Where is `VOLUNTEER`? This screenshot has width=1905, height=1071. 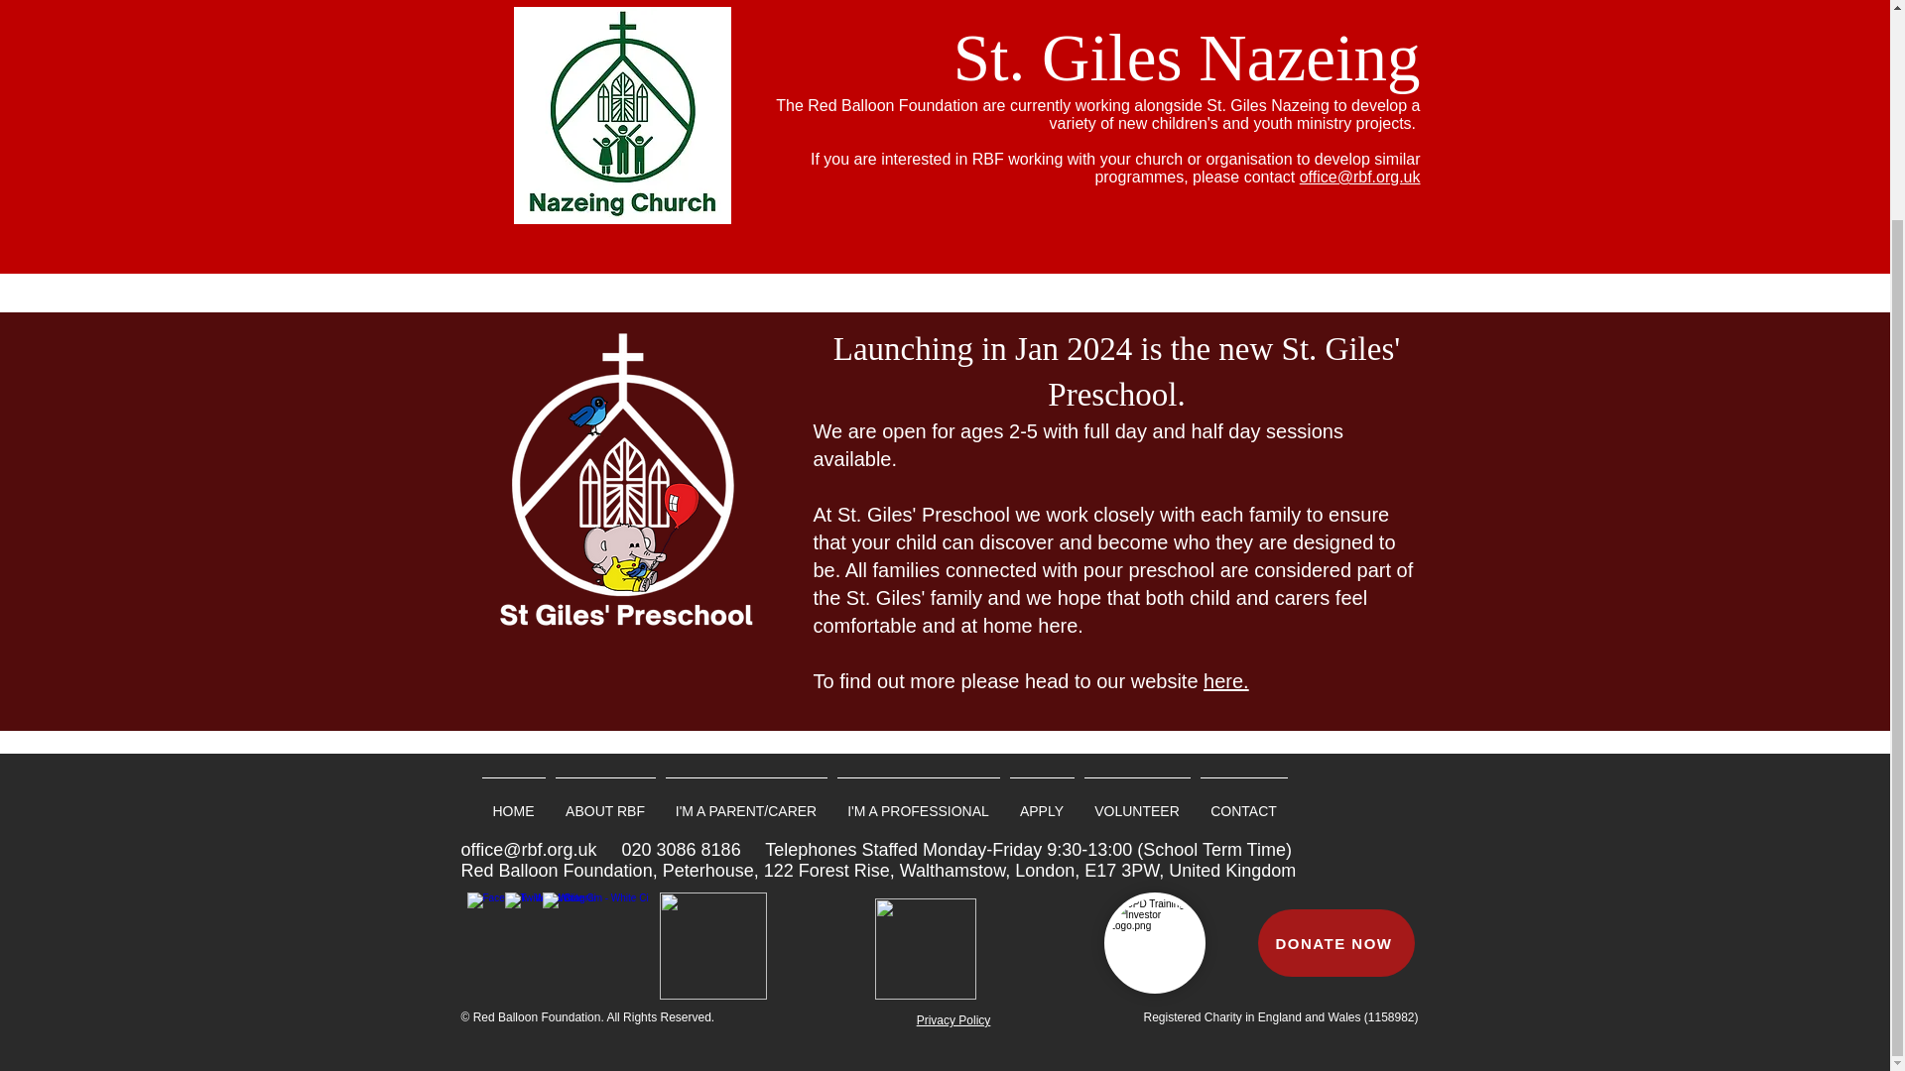
VOLUNTEER is located at coordinates (1137, 801).